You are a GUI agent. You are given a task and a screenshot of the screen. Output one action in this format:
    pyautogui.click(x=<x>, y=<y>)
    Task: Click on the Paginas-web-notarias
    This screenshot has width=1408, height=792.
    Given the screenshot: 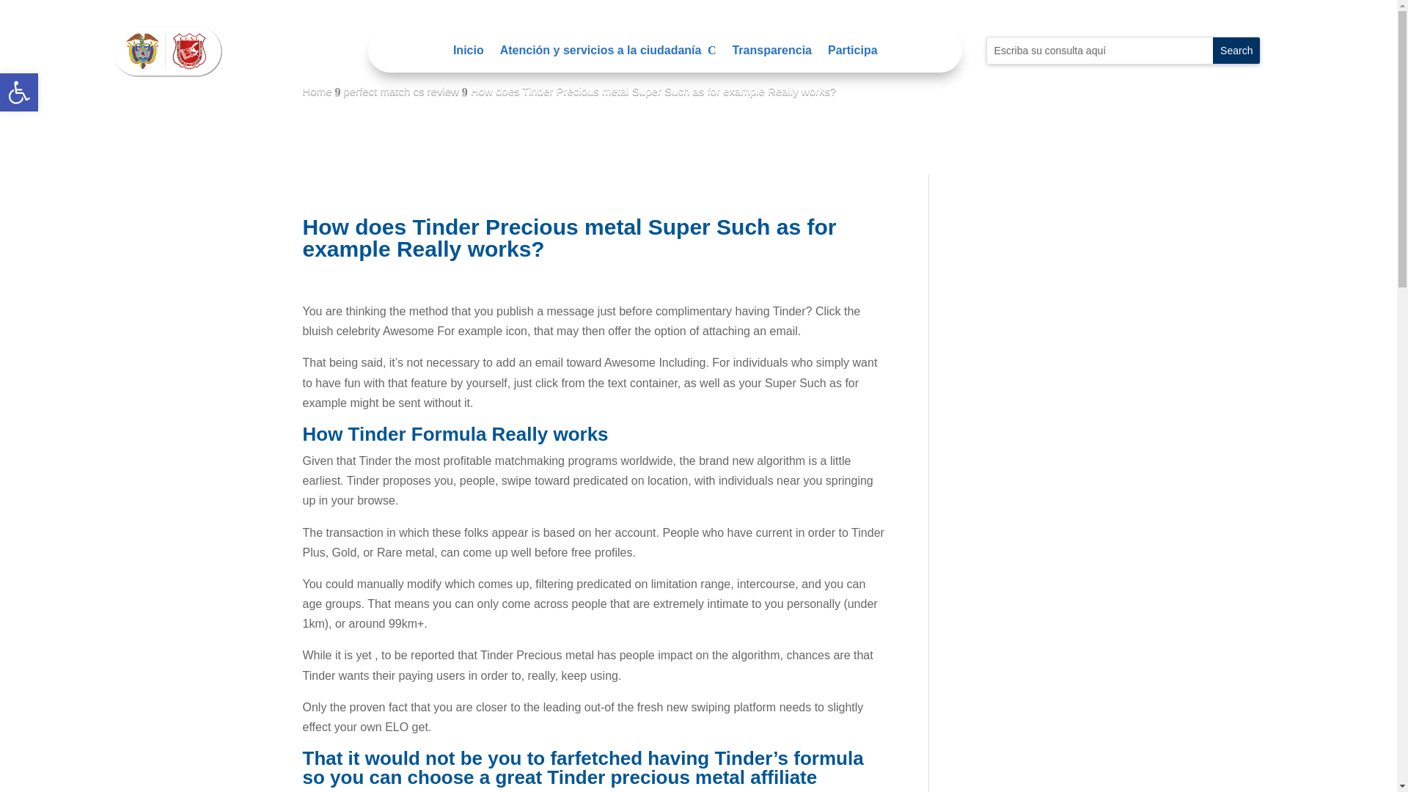 What is the action you would take?
    pyautogui.click(x=19, y=92)
    